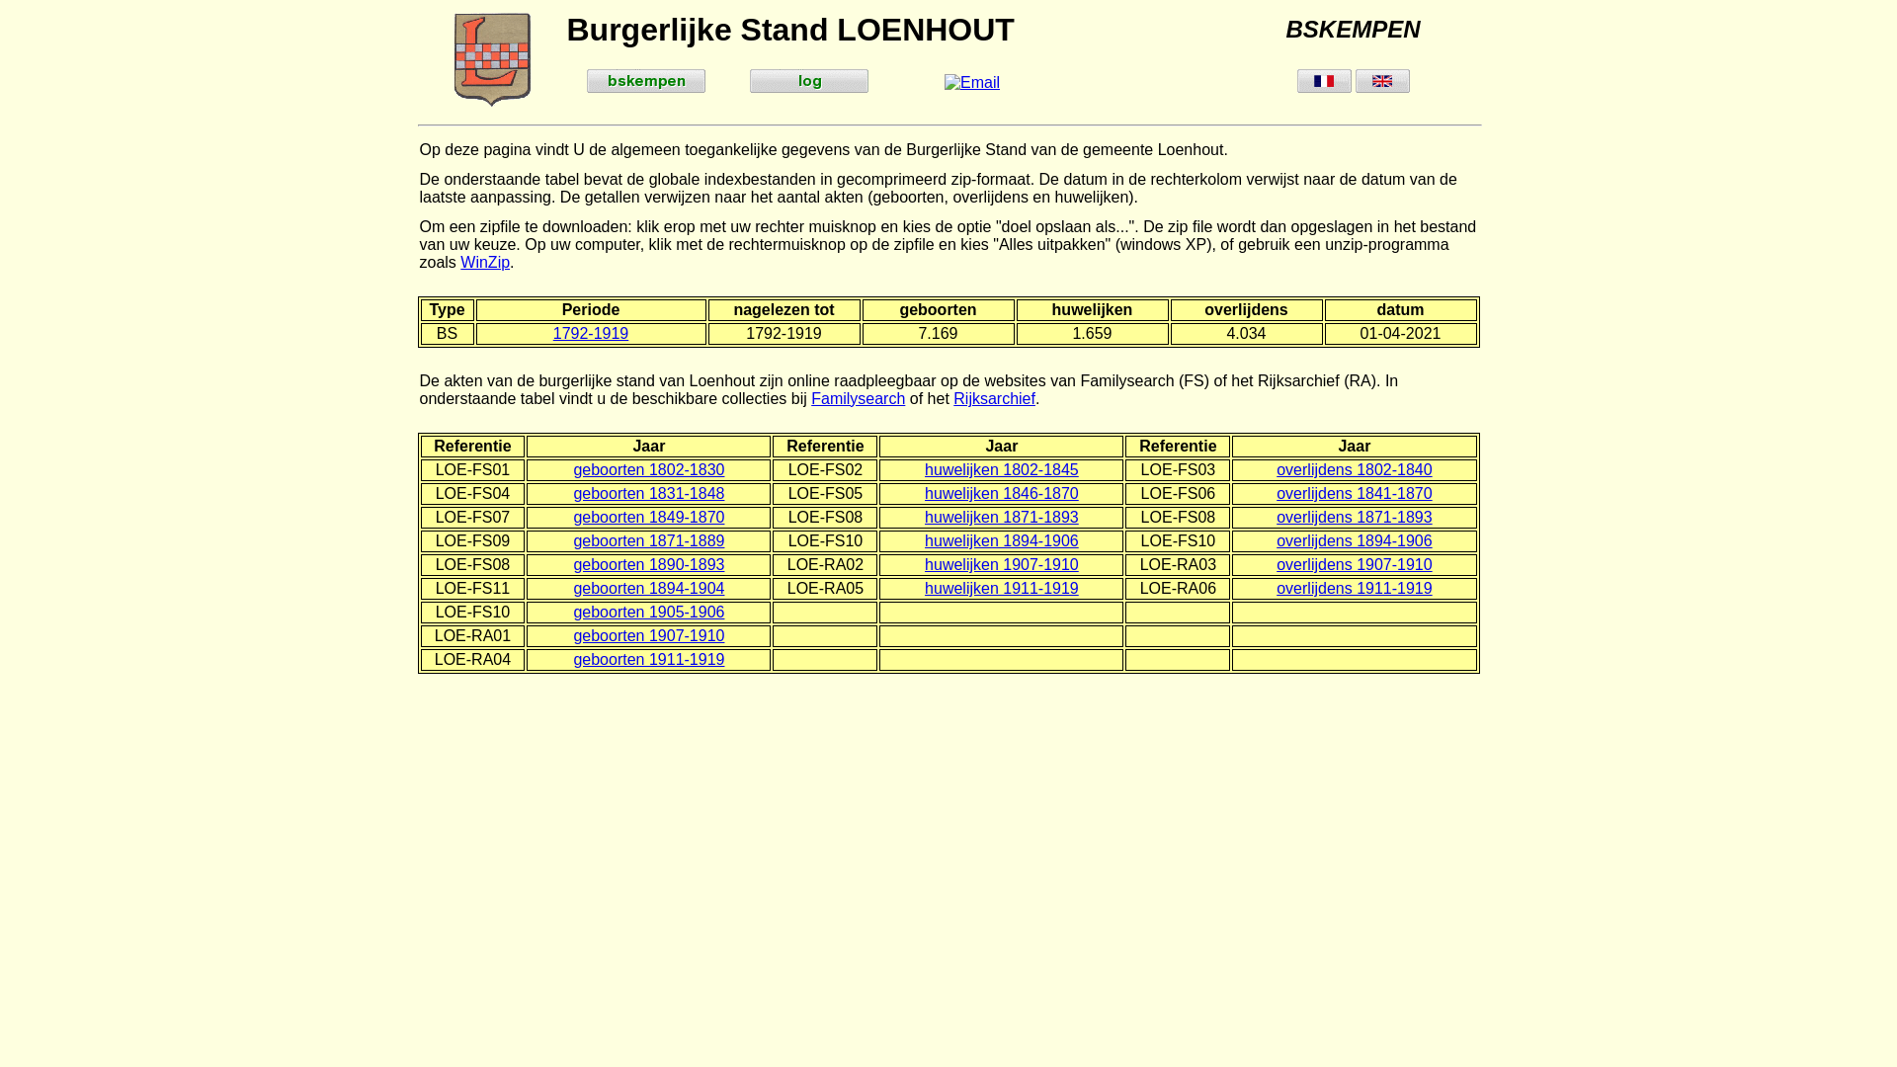  Describe the element at coordinates (648, 518) in the screenshot. I see `geboorten 1849-1870` at that location.